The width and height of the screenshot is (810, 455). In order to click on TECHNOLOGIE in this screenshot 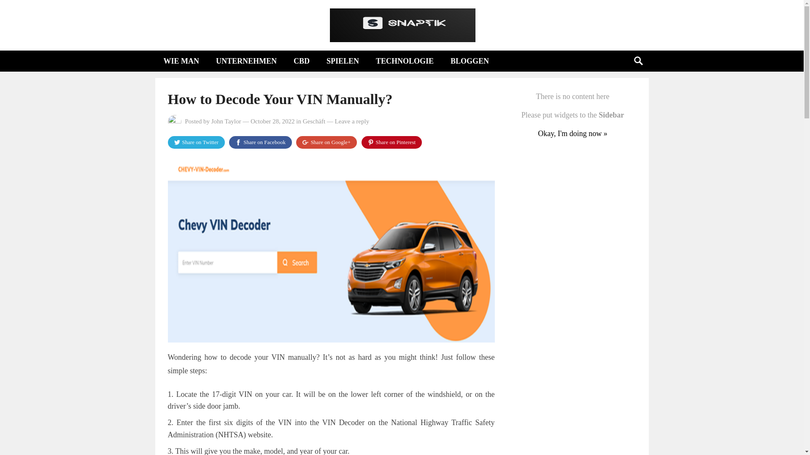, I will do `click(405, 61)`.